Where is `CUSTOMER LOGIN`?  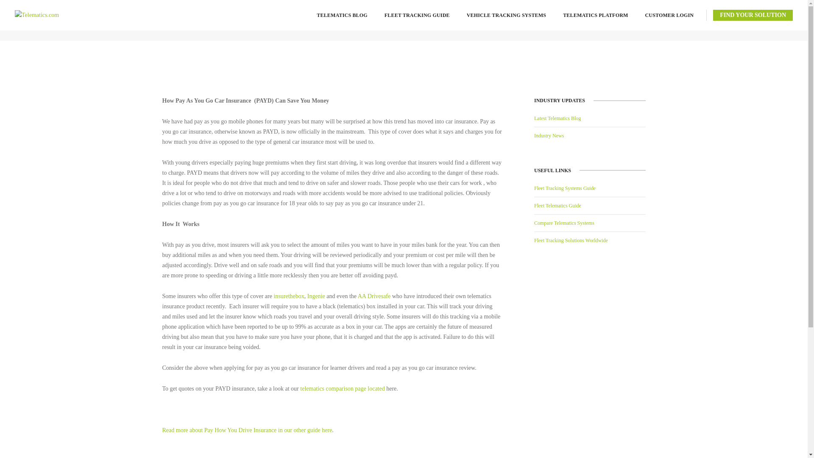
CUSTOMER LOGIN is located at coordinates (670, 15).